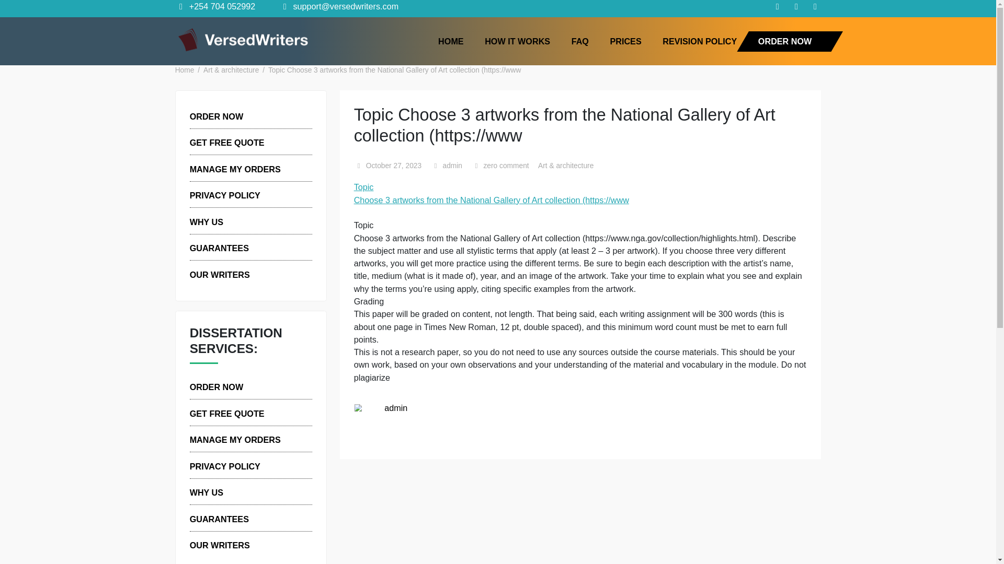 The image size is (1004, 564). What do you see at coordinates (496, 185) in the screenshot?
I see `admin` at bounding box center [496, 185].